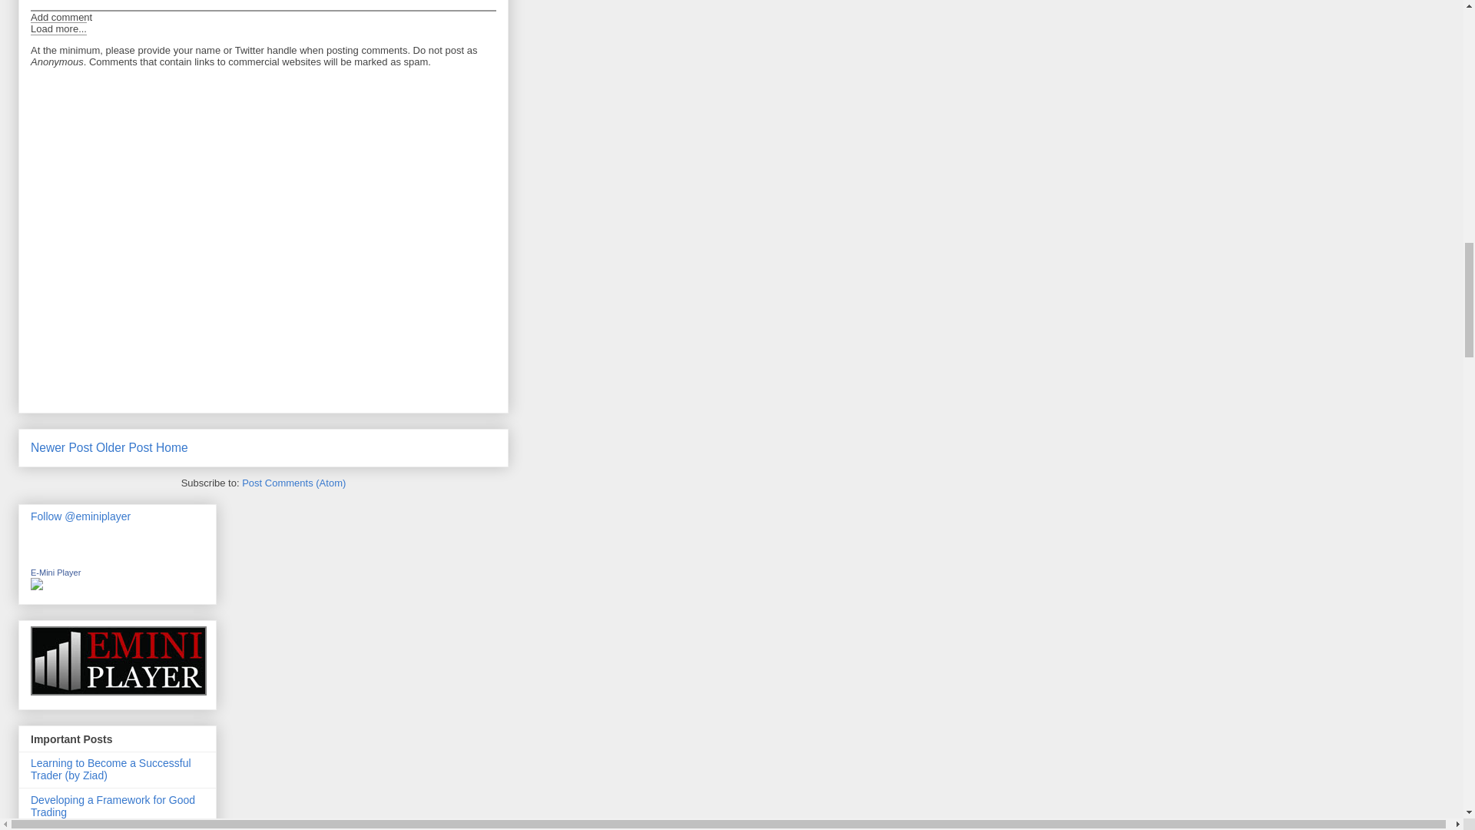 The image size is (1475, 830). I want to click on E-Mini Player, so click(37, 586).